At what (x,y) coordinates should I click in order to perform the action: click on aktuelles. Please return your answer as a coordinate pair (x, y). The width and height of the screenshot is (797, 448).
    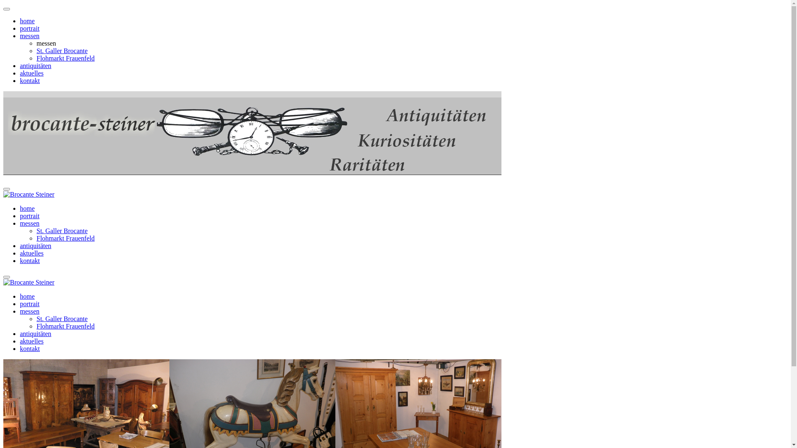
    Looking at the image, I should click on (32, 253).